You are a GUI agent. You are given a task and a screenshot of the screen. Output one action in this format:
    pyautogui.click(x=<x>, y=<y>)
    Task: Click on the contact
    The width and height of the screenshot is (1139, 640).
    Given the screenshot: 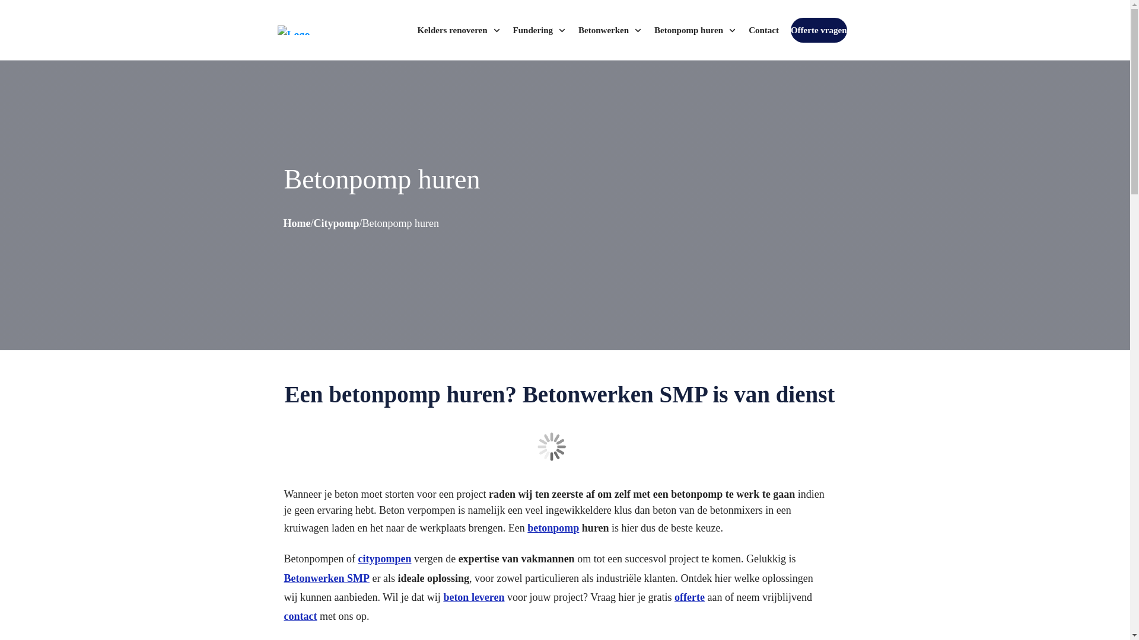 What is the action you would take?
    pyautogui.click(x=300, y=616)
    